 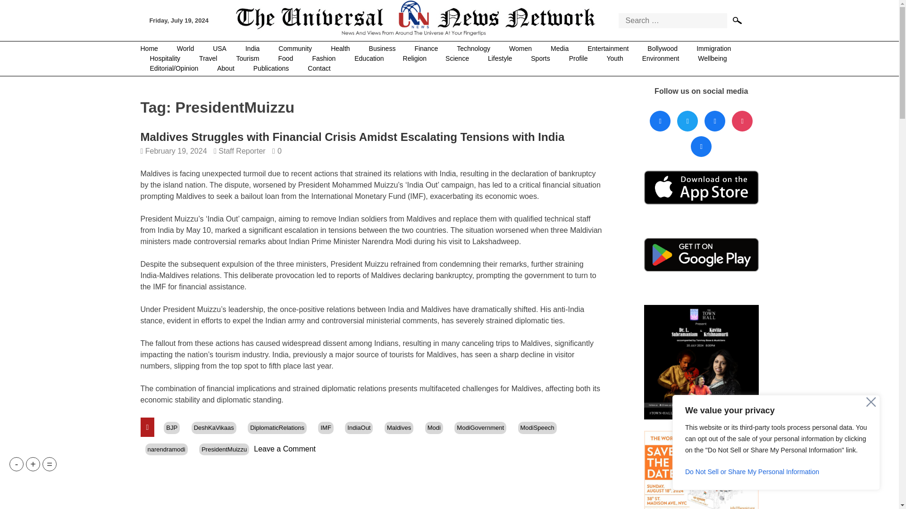 I want to click on Profile, so click(x=579, y=58).